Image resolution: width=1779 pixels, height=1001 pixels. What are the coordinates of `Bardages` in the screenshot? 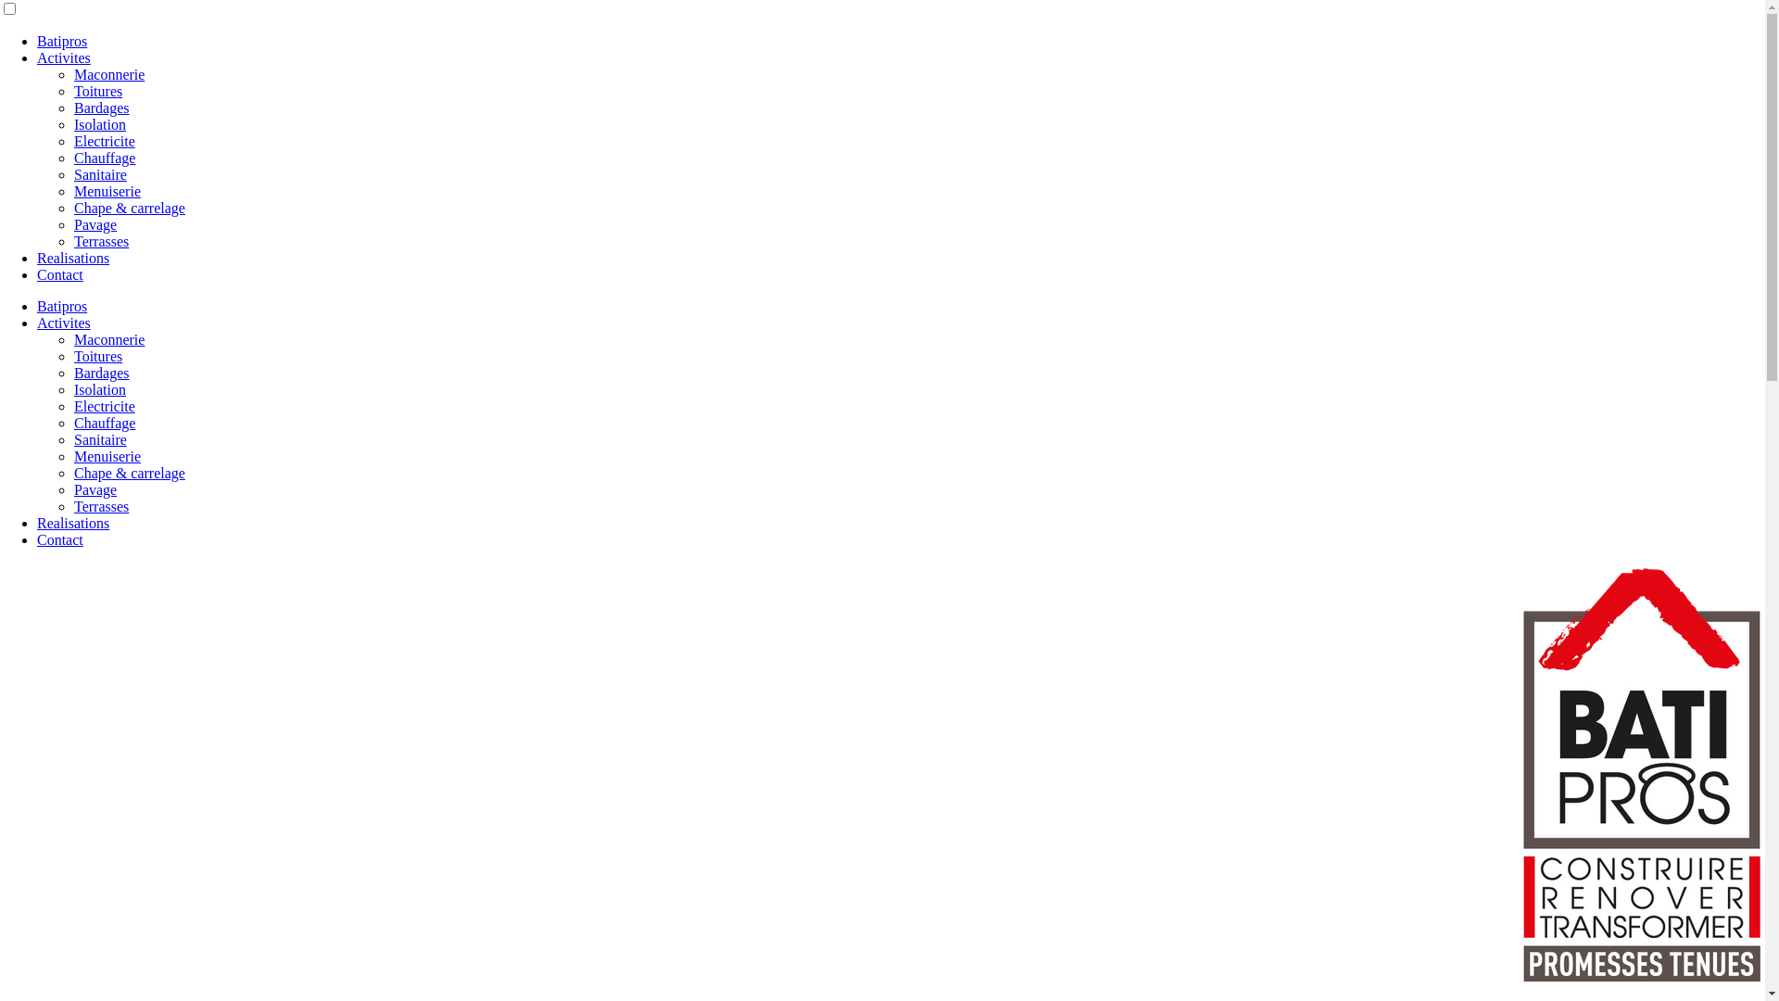 It's located at (102, 373).